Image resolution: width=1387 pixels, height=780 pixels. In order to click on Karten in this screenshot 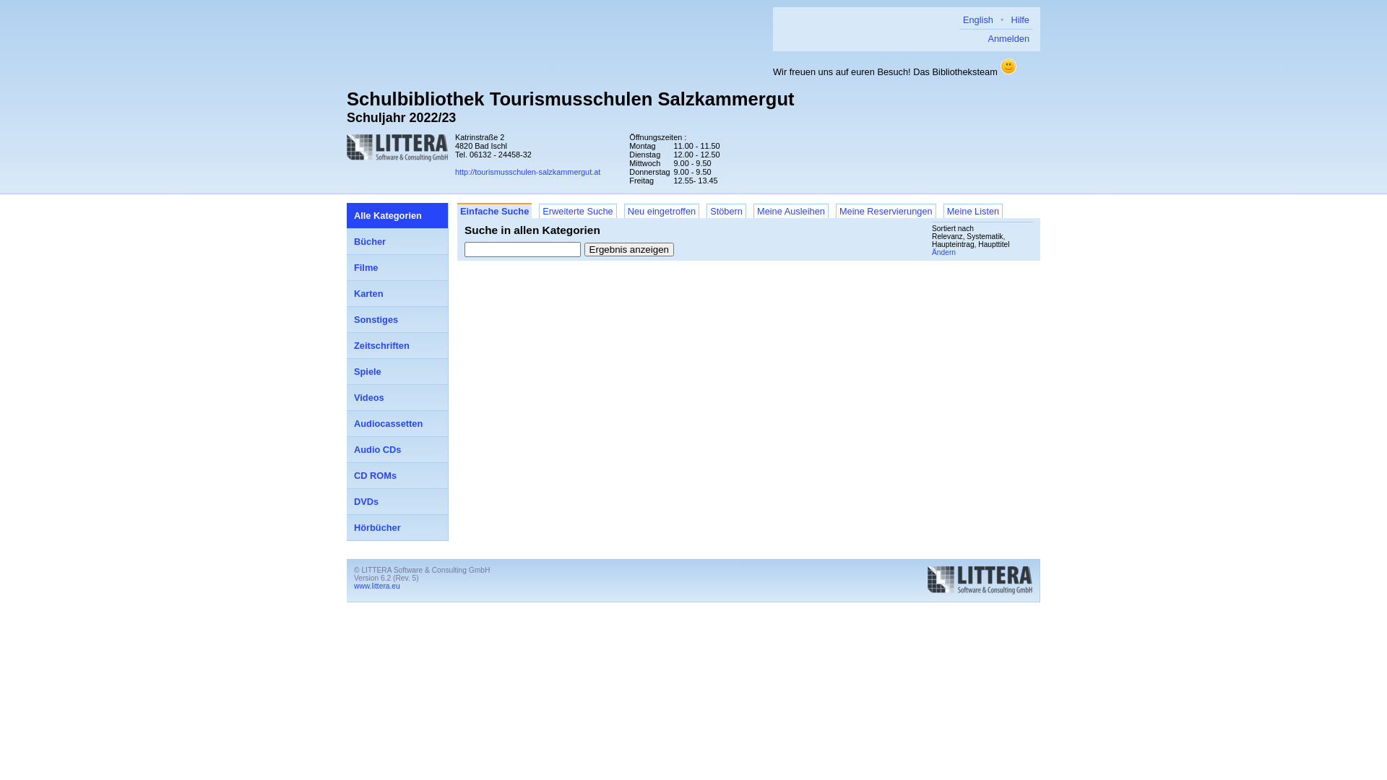, I will do `click(397, 294)`.